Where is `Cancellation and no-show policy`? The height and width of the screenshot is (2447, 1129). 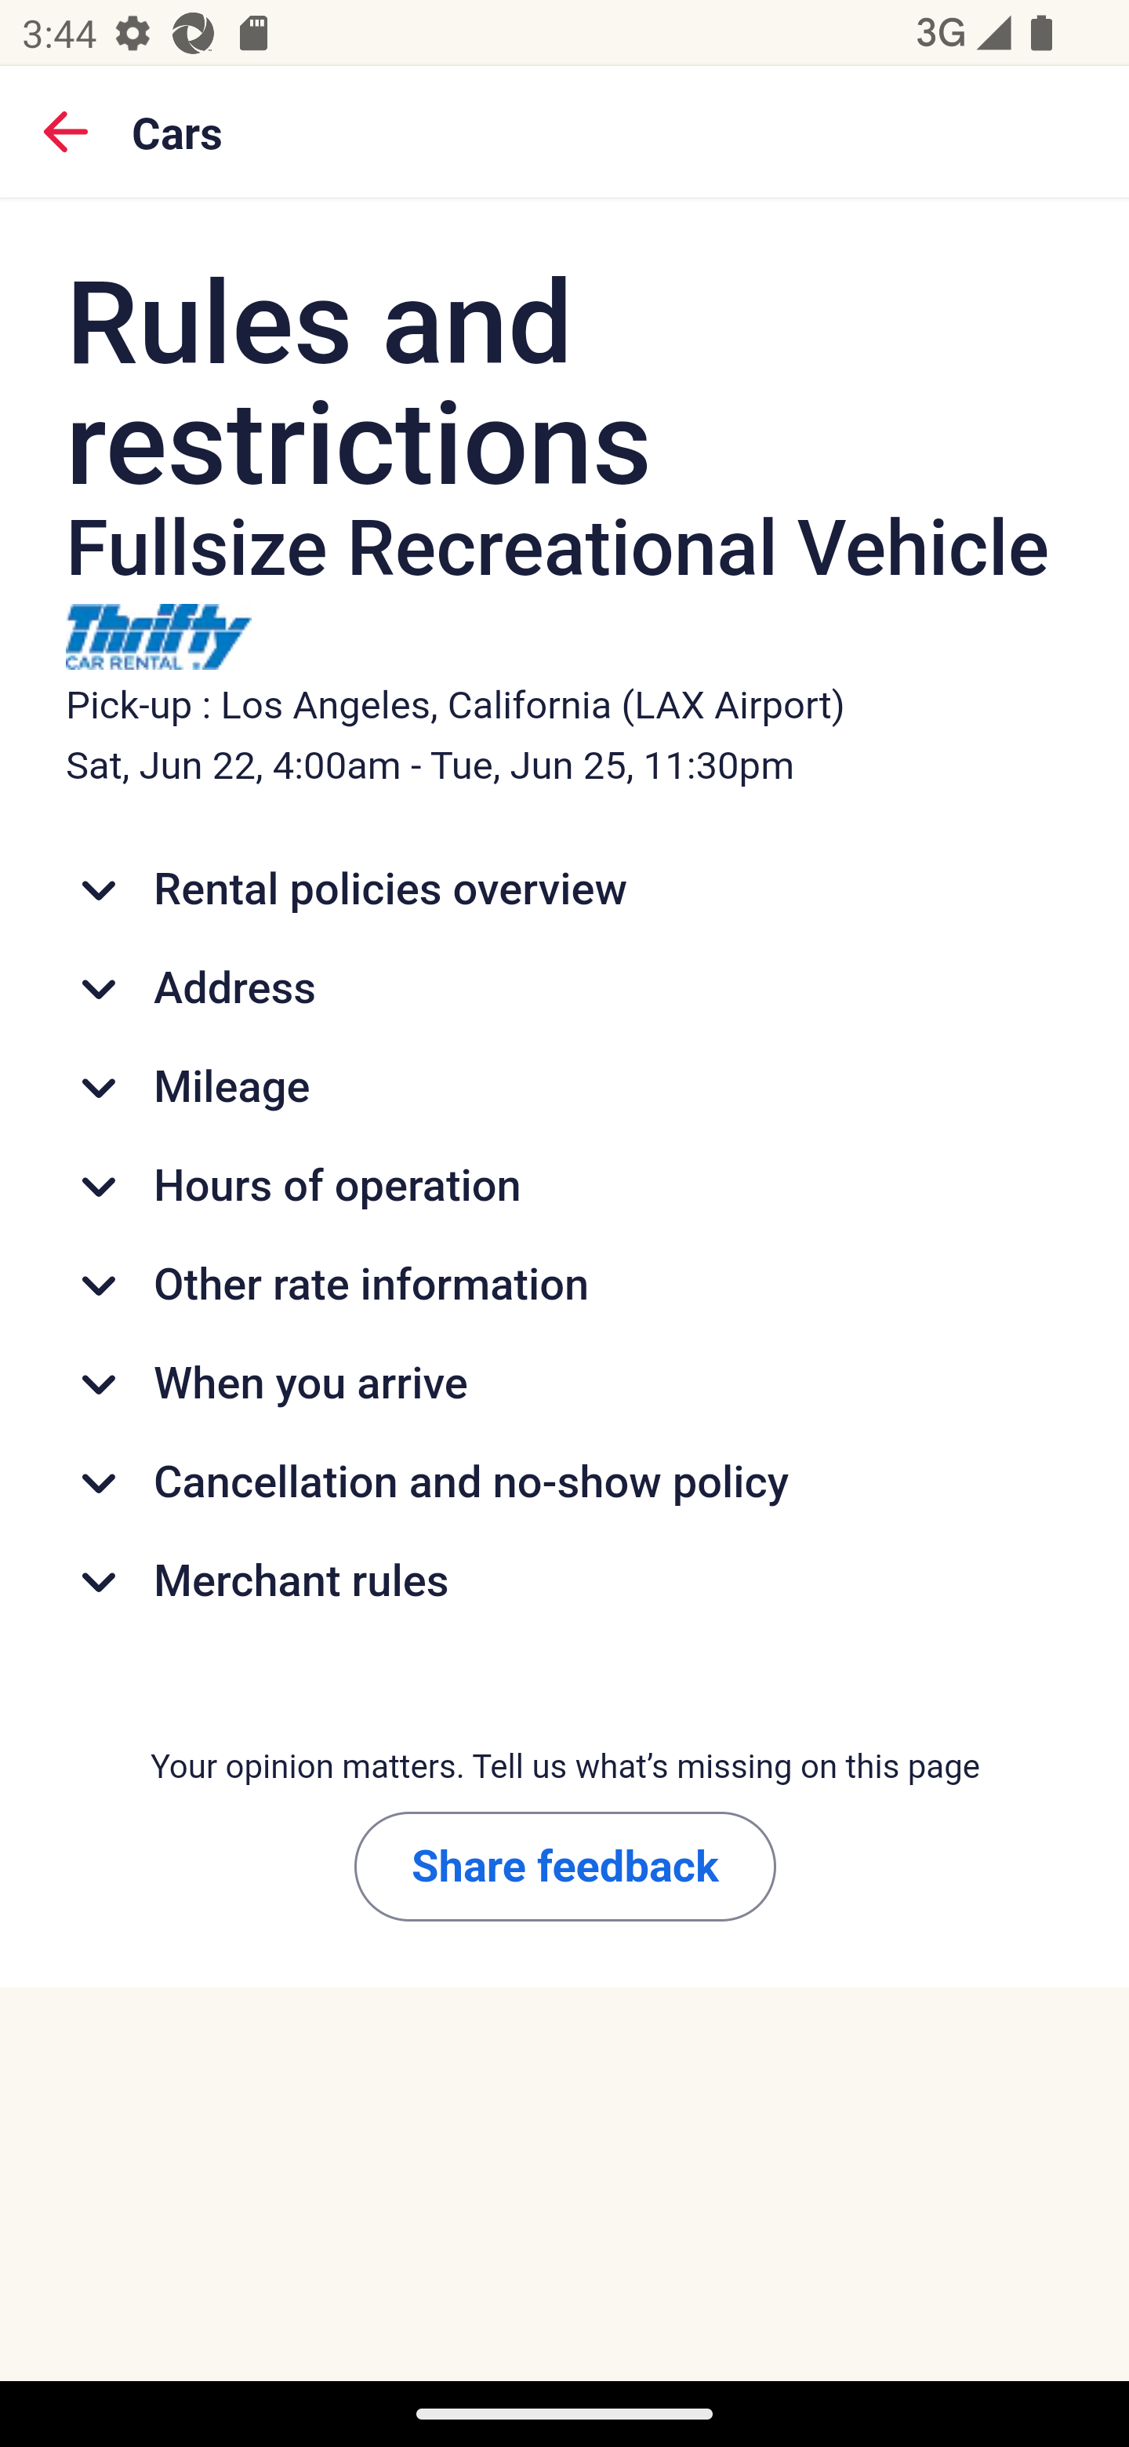
Cancellation and no-show policy is located at coordinates (566, 1482).